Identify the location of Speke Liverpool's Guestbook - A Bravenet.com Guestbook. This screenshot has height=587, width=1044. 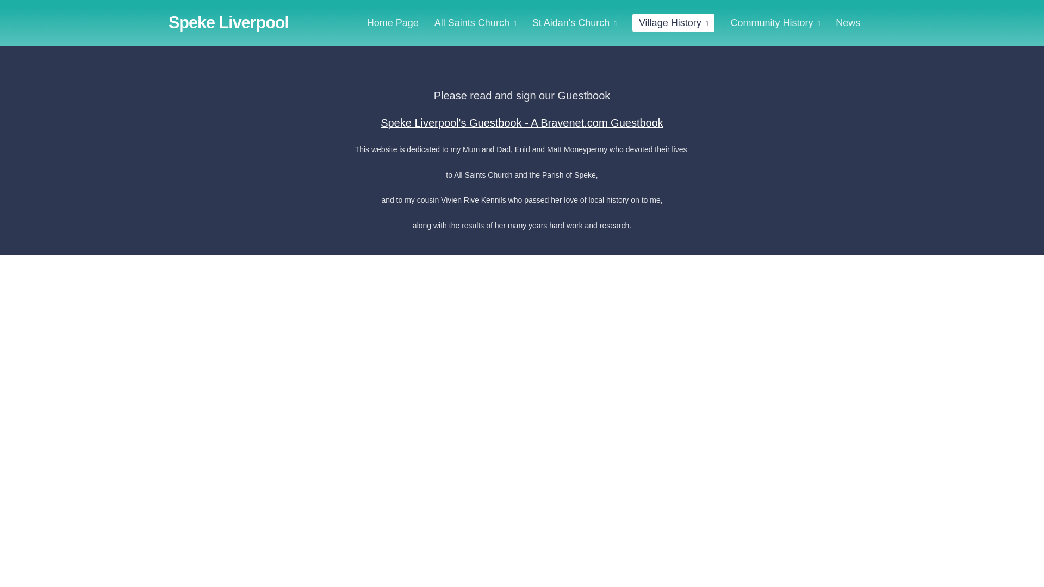
(522, 123).